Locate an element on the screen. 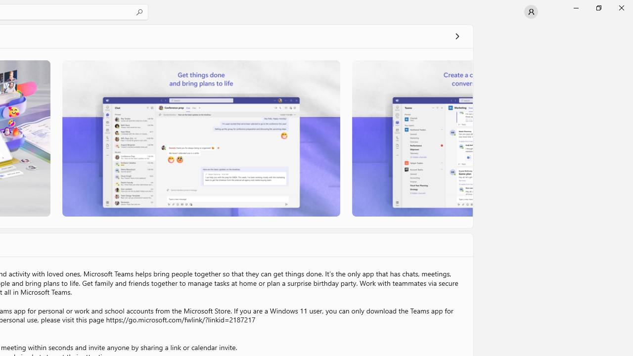 This screenshot has width=633, height=356. See all is located at coordinates (457, 36).